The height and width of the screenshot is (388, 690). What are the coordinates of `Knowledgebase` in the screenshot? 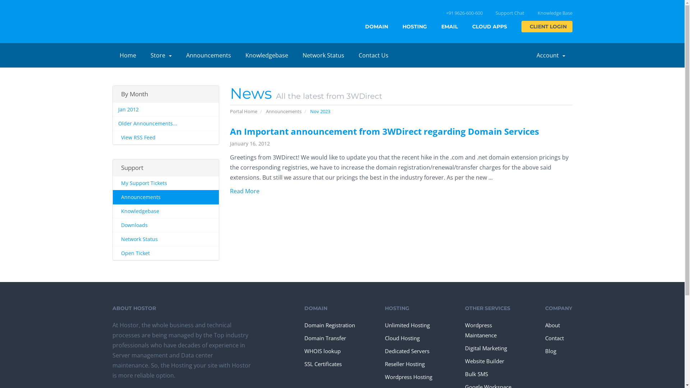 It's located at (267, 55).